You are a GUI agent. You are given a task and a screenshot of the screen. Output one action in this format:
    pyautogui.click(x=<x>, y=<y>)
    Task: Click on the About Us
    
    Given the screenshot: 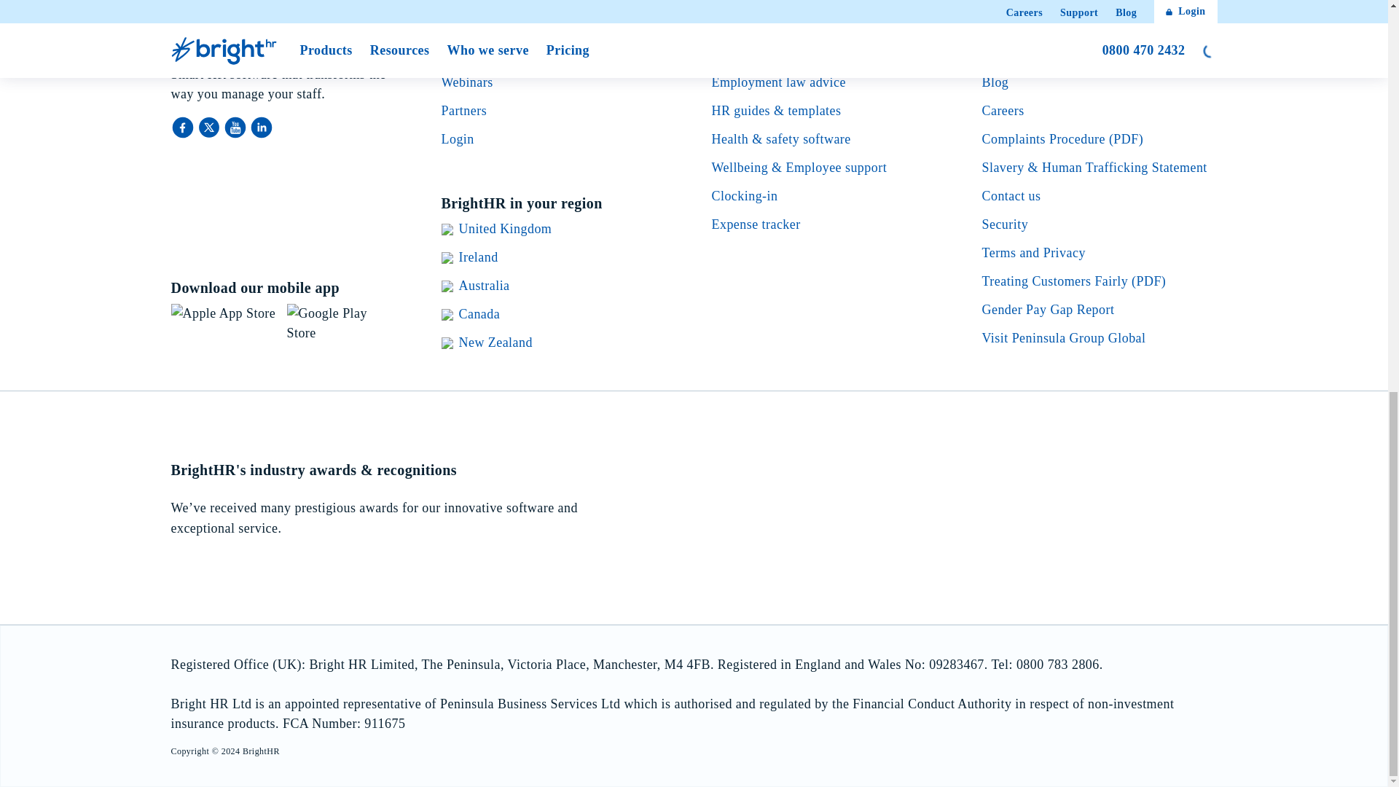 What is the action you would take?
    pyautogui.click(x=1008, y=54)
    